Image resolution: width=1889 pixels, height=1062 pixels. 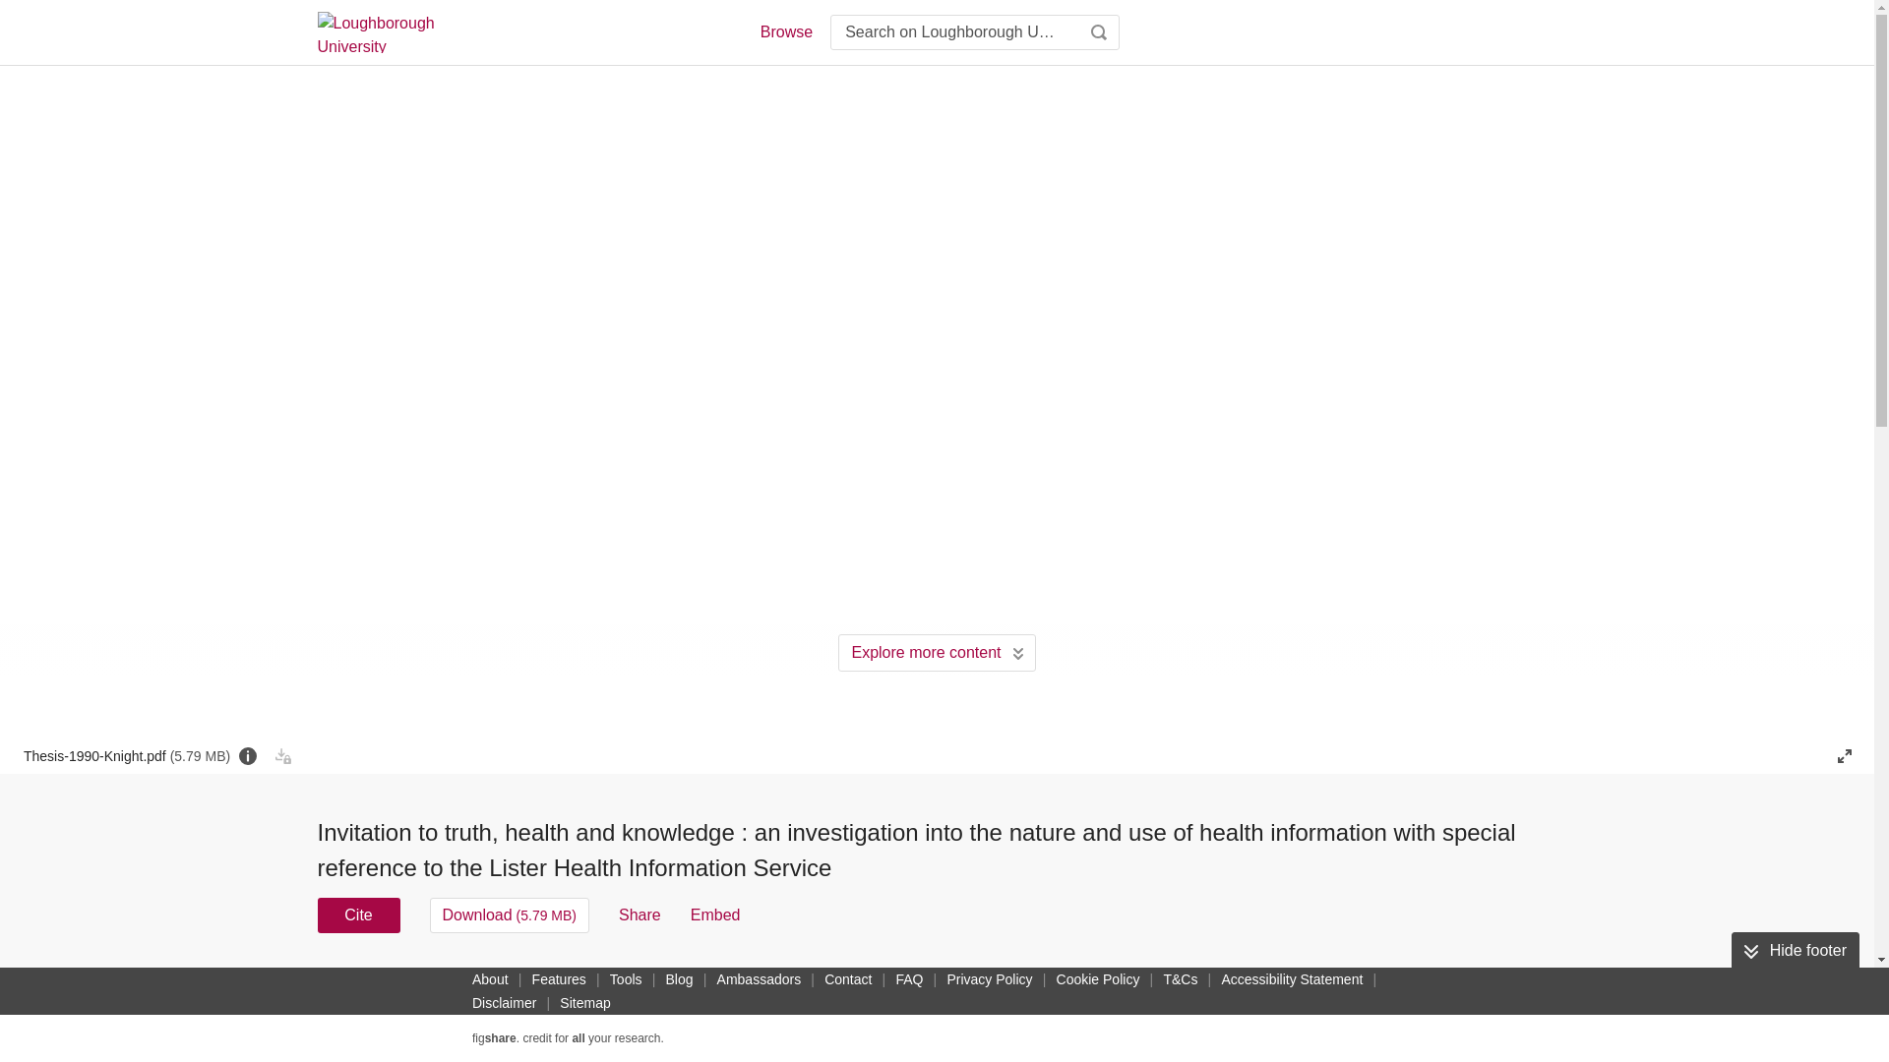 I want to click on USAGE METRICS, so click(x=1267, y=985).